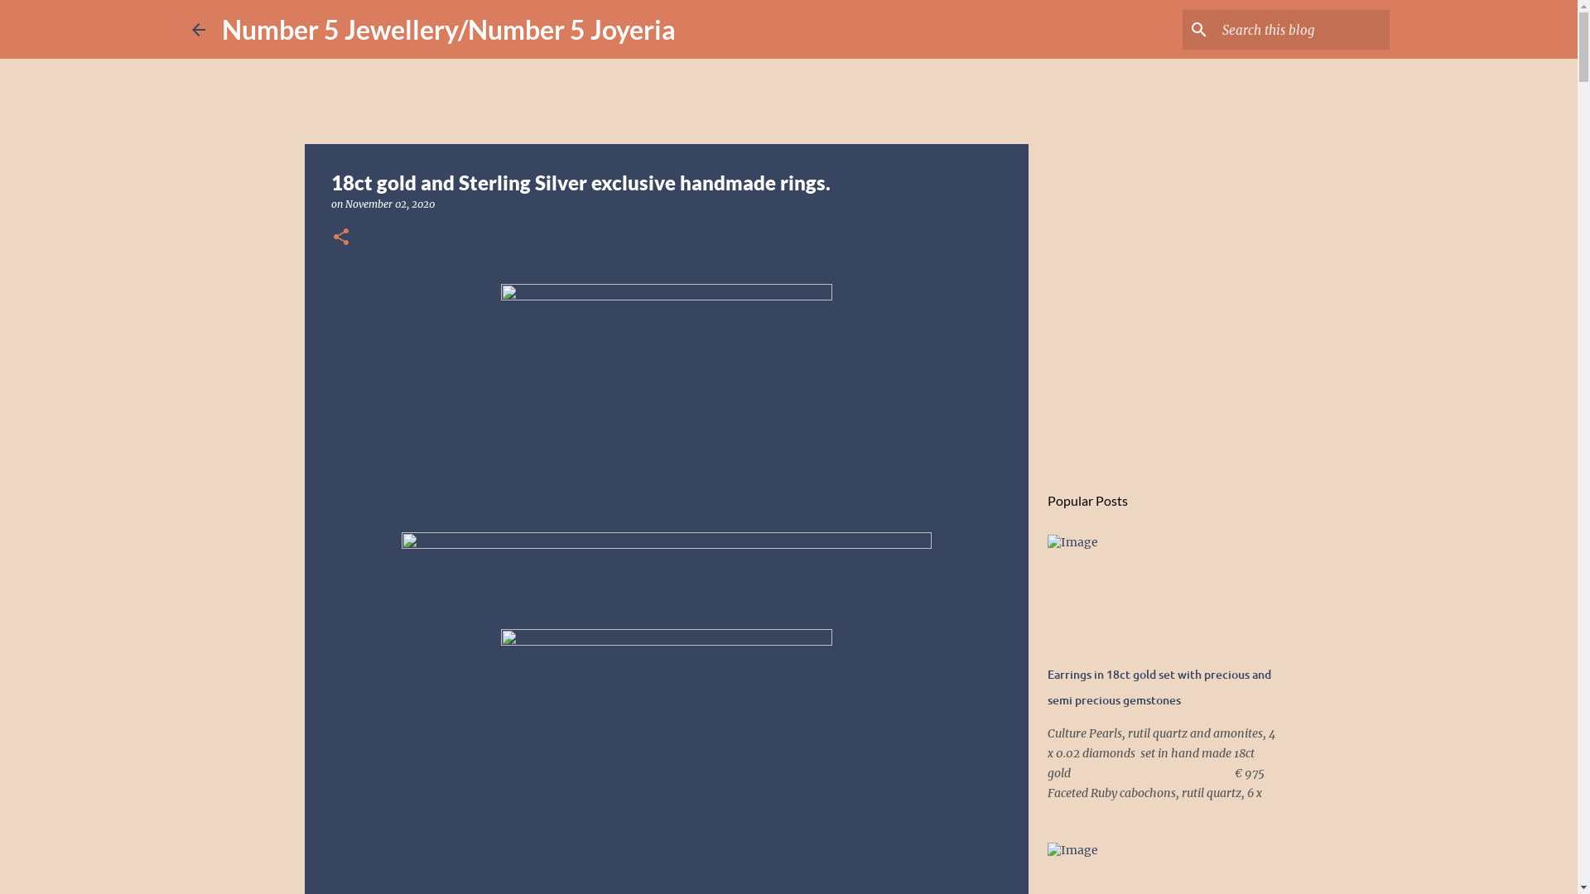 The height and width of the screenshot is (894, 1590). I want to click on November 02, 2020, so click(390, 204).